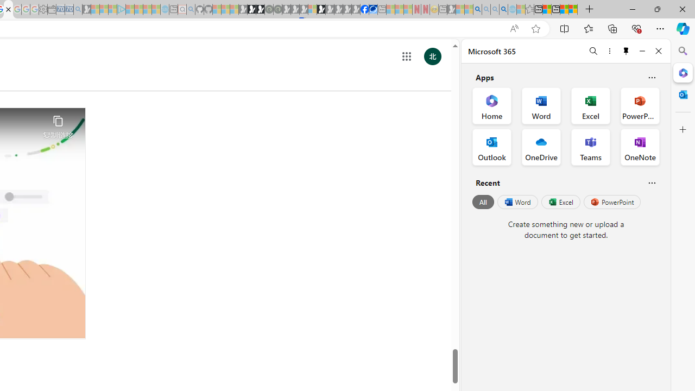 The height and width of the screenshot is (391, 695). Describe the element at coordinates (612, 202) in the screenshot. I see `PowerPoint` at that location.